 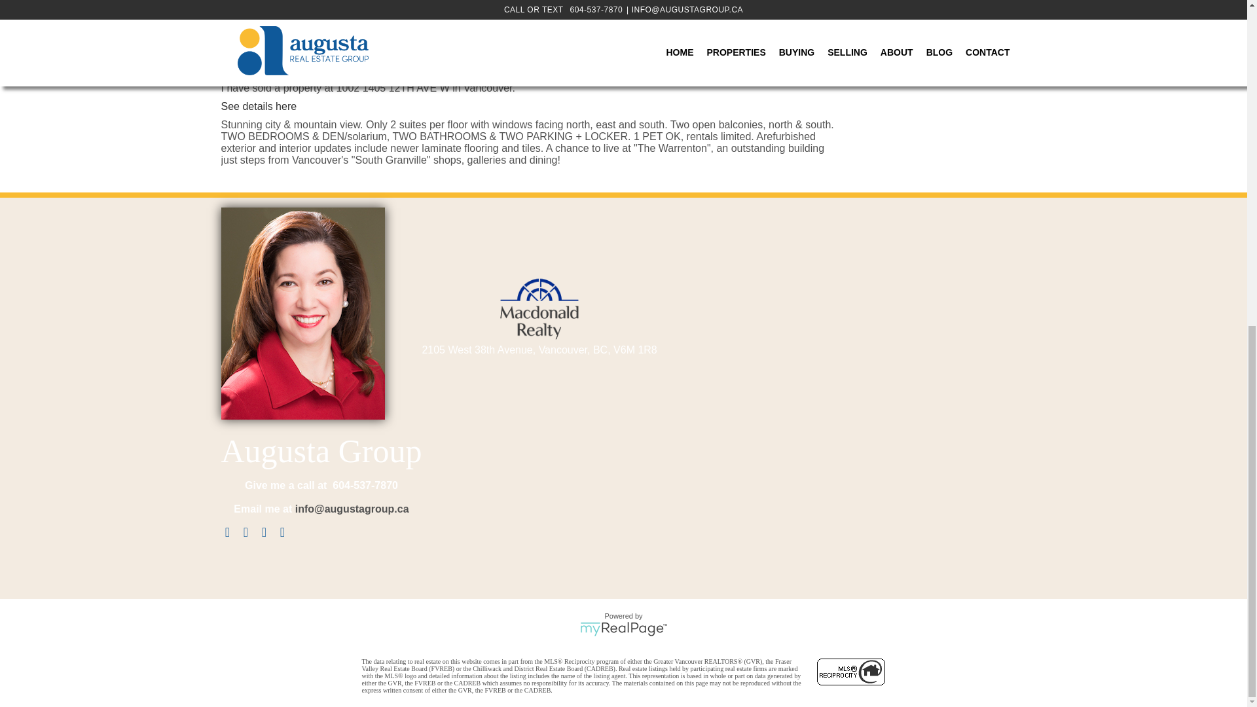 I want to click on See details here, so click(x=259, y=106).